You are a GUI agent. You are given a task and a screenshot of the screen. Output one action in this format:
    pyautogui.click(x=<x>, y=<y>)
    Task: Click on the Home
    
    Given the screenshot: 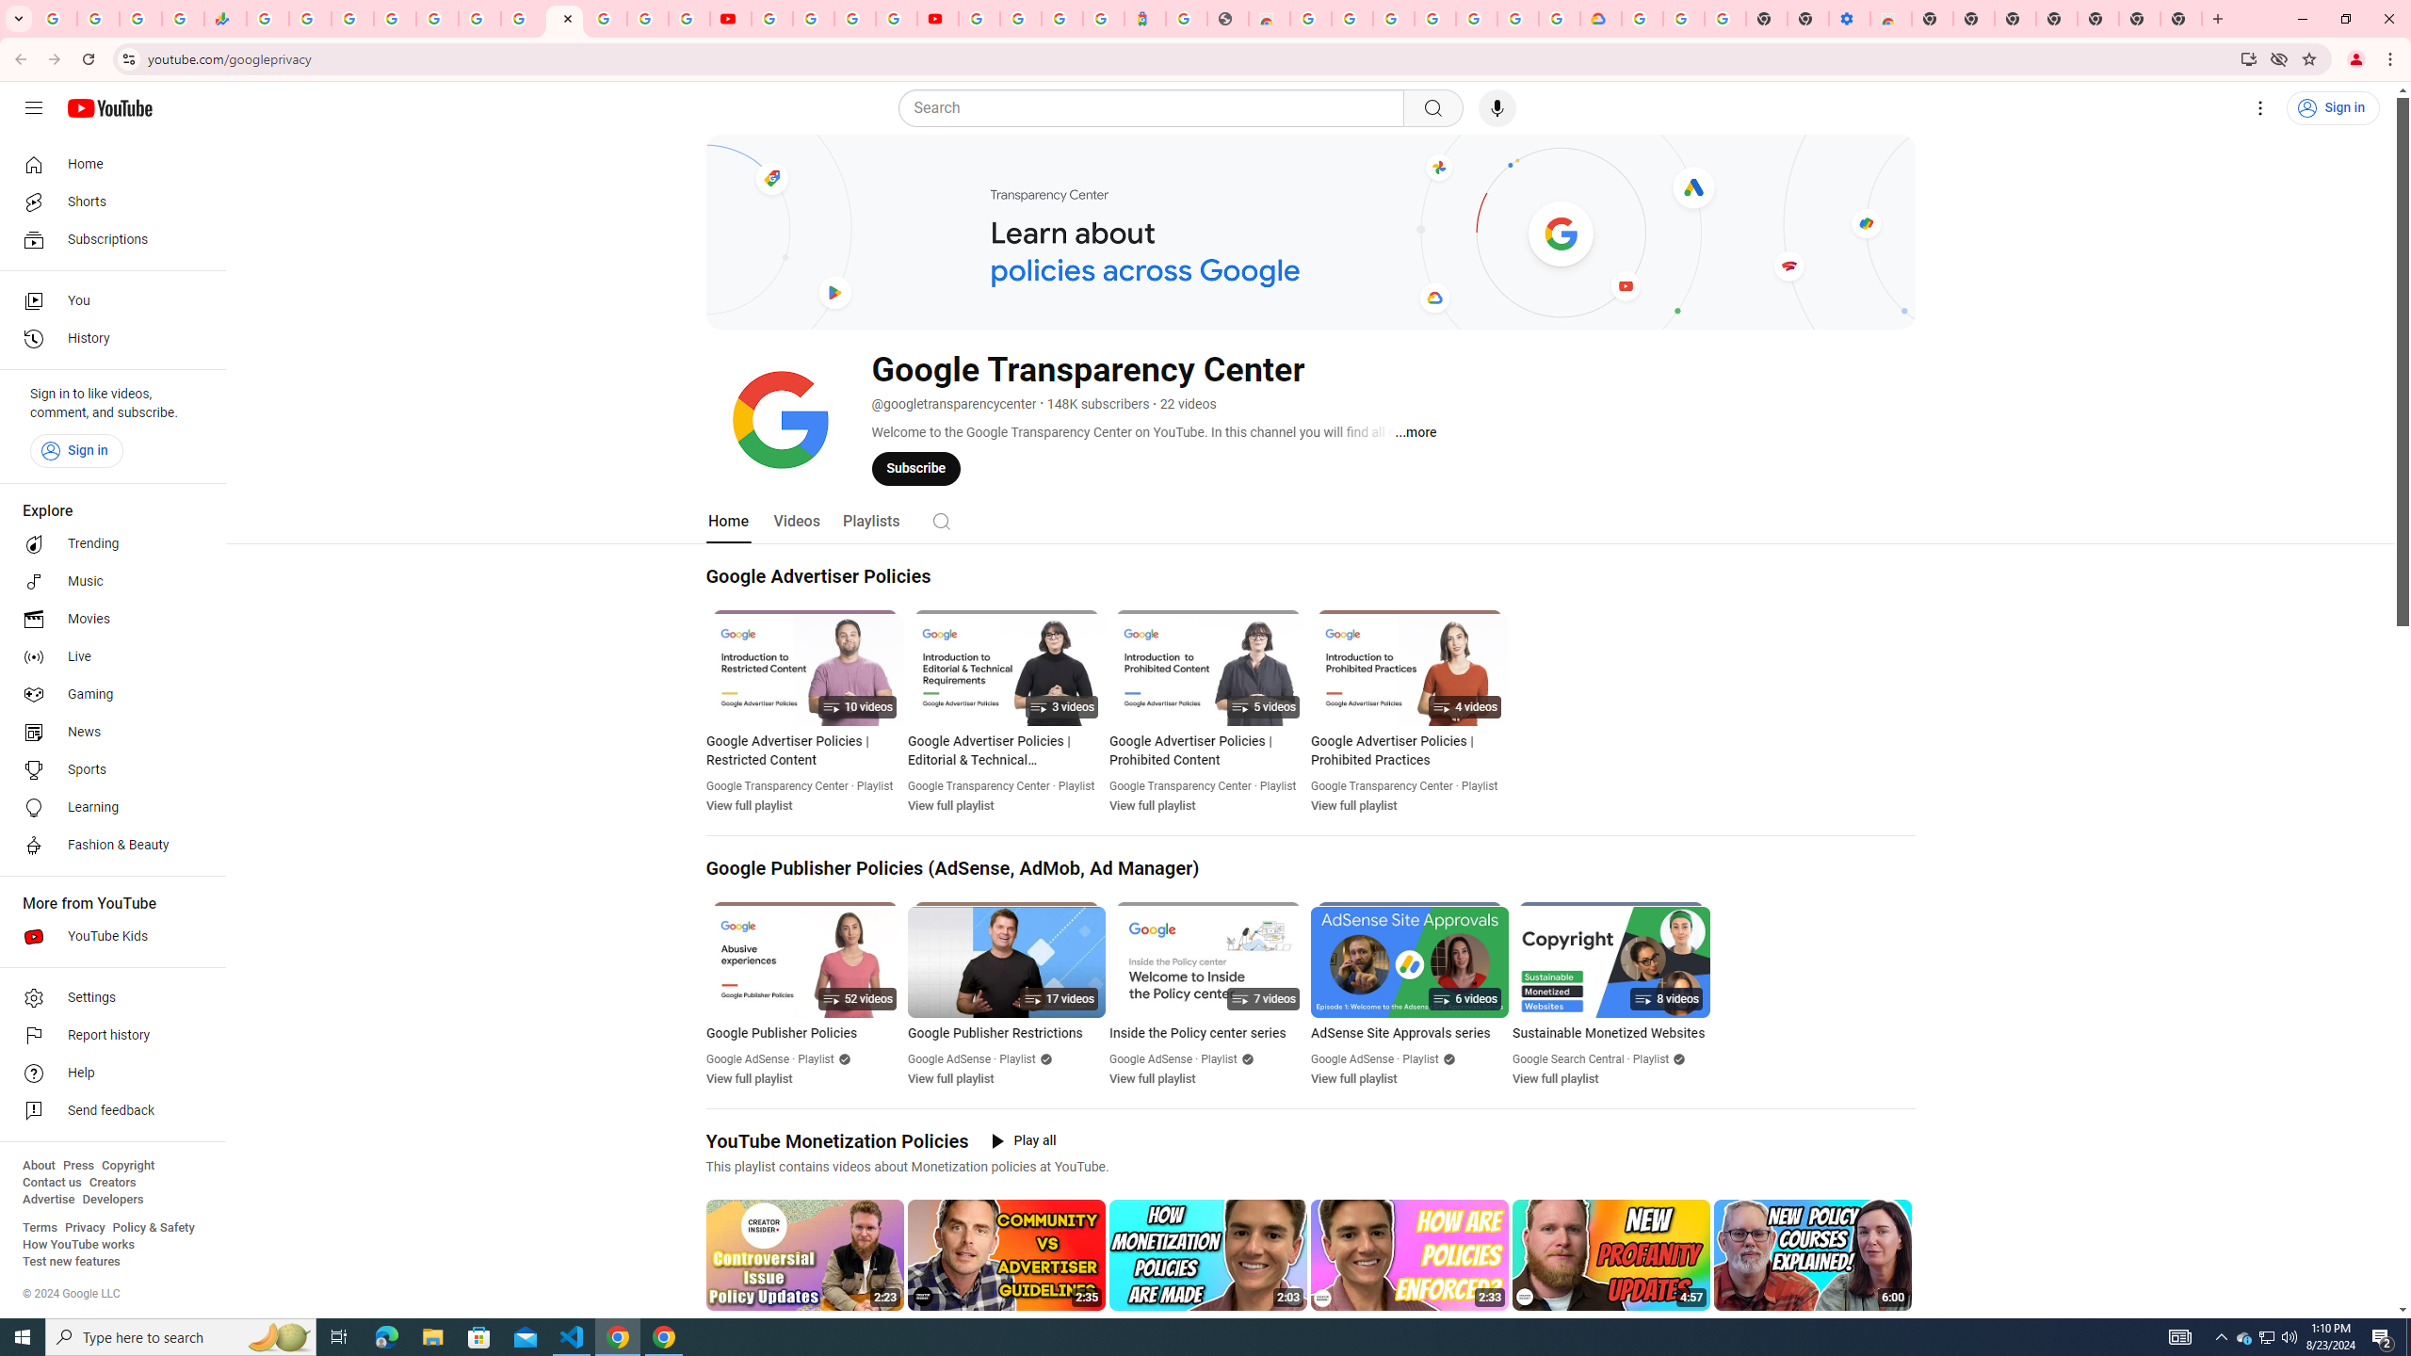 What is the action you would take?
    pyautogui.click(x=107, y=164)
    